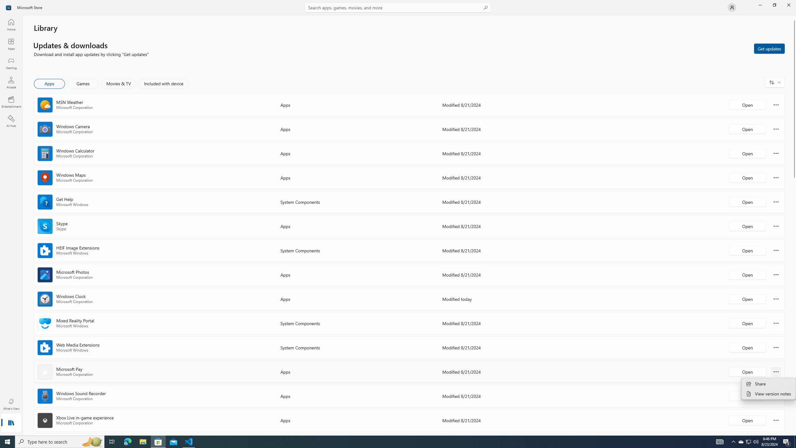  I want to click on Sort and filter, so click(775, 82).